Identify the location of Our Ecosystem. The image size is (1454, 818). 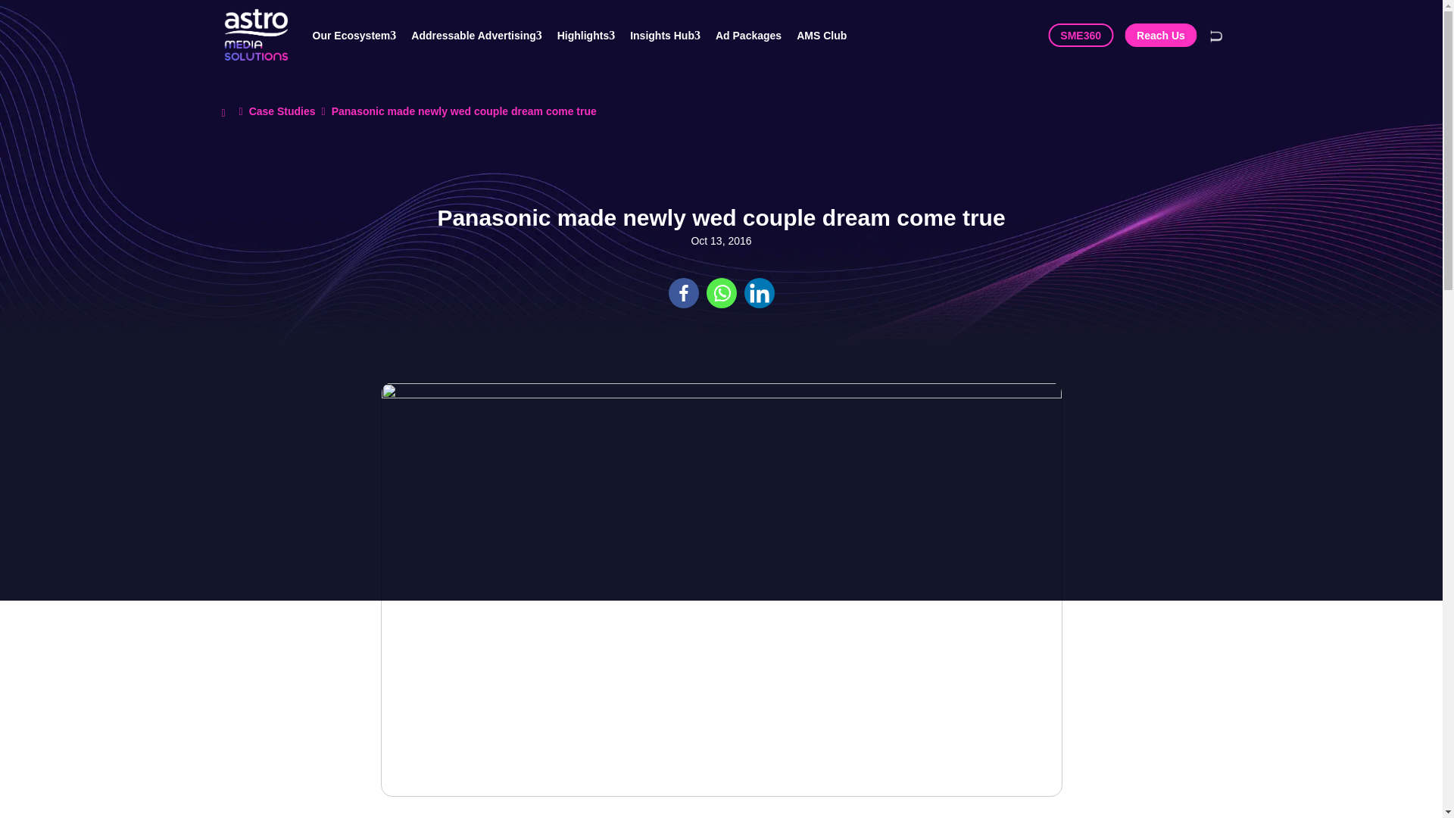
(362, 35).